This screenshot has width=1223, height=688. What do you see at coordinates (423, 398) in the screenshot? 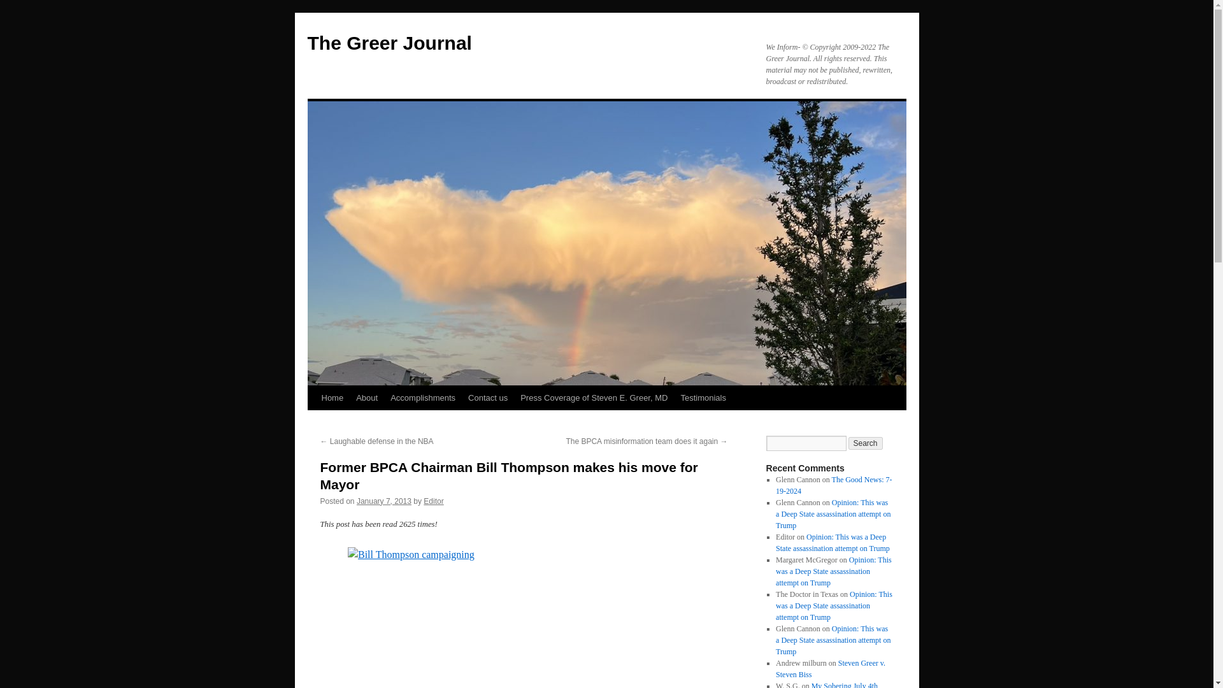
I see `Accomplishments` at bounding box center [423, 398].